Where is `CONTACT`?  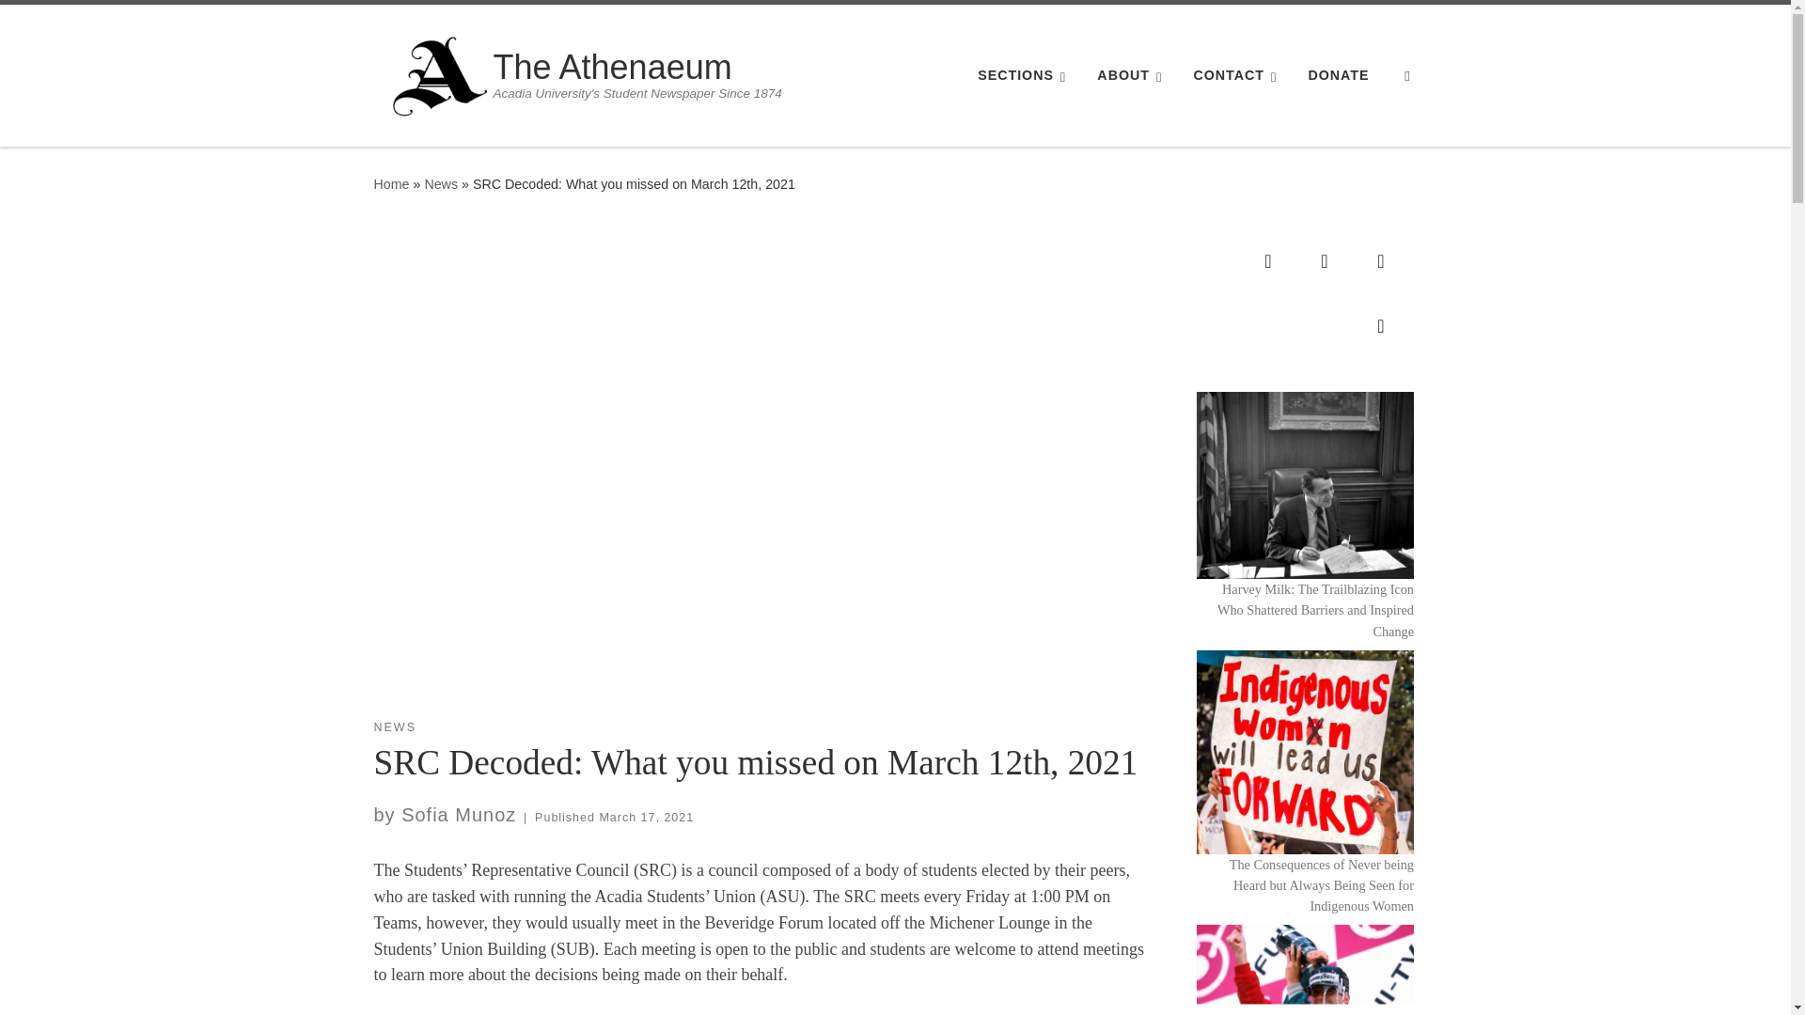
CONTACT is located at coordinates (1239, 75).